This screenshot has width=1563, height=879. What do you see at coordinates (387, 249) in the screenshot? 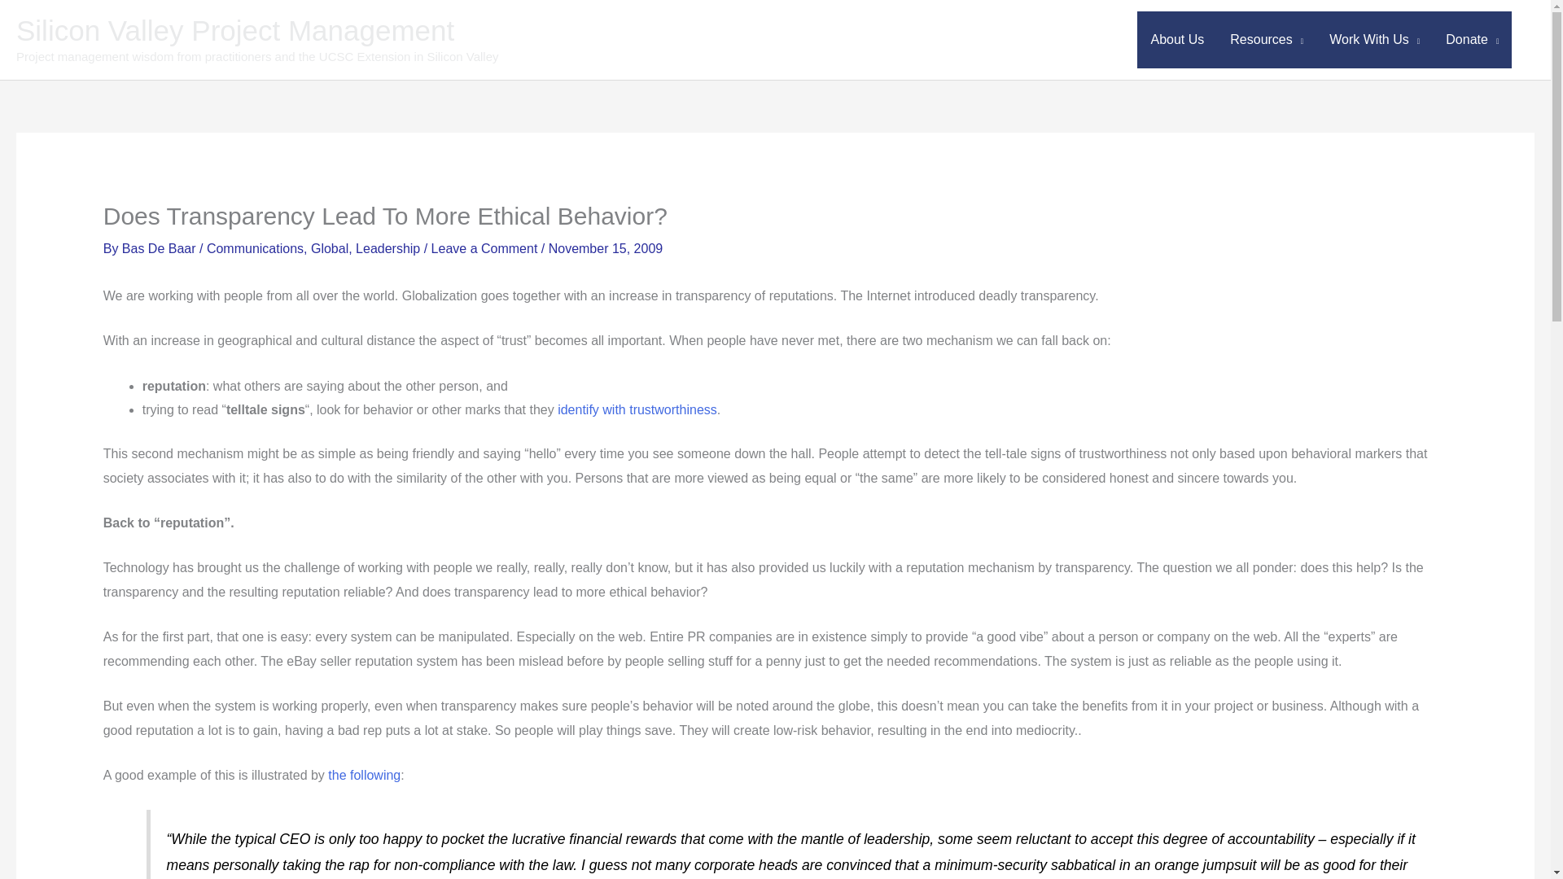
I see `Leadership` at bounding box center [387, 249].